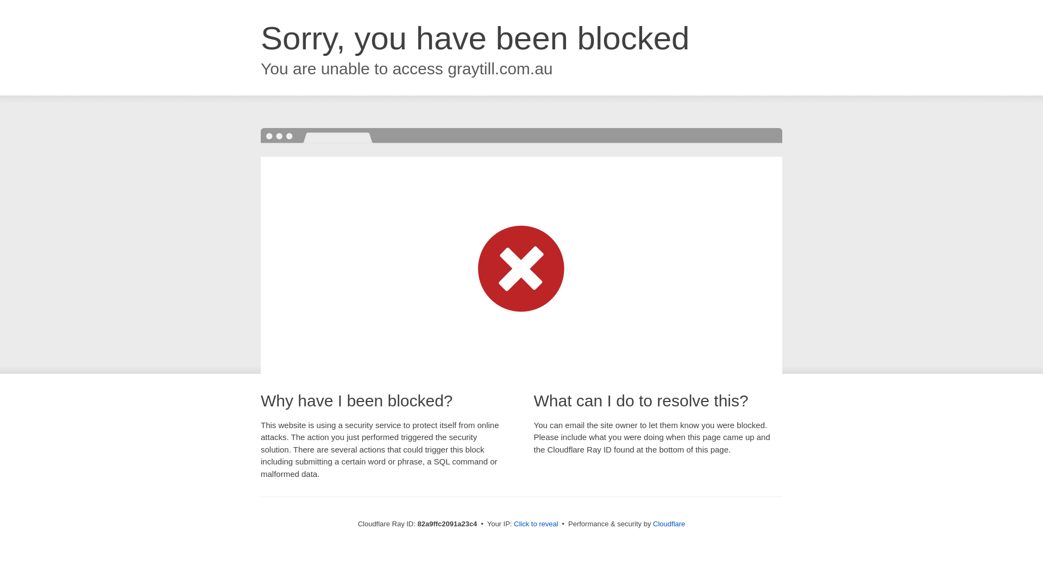  Describe the element at coordinates (536, 524) in the screenshot. I see `Click to reveal` at that location.